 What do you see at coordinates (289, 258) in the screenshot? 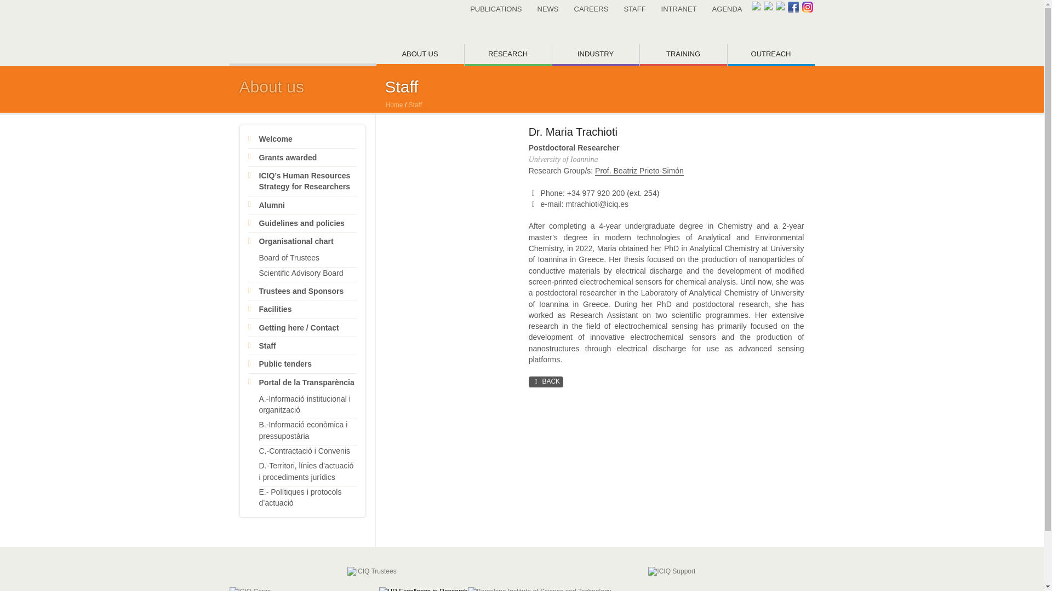
I see `Board of Trustees` at bounding box center [289, 258].